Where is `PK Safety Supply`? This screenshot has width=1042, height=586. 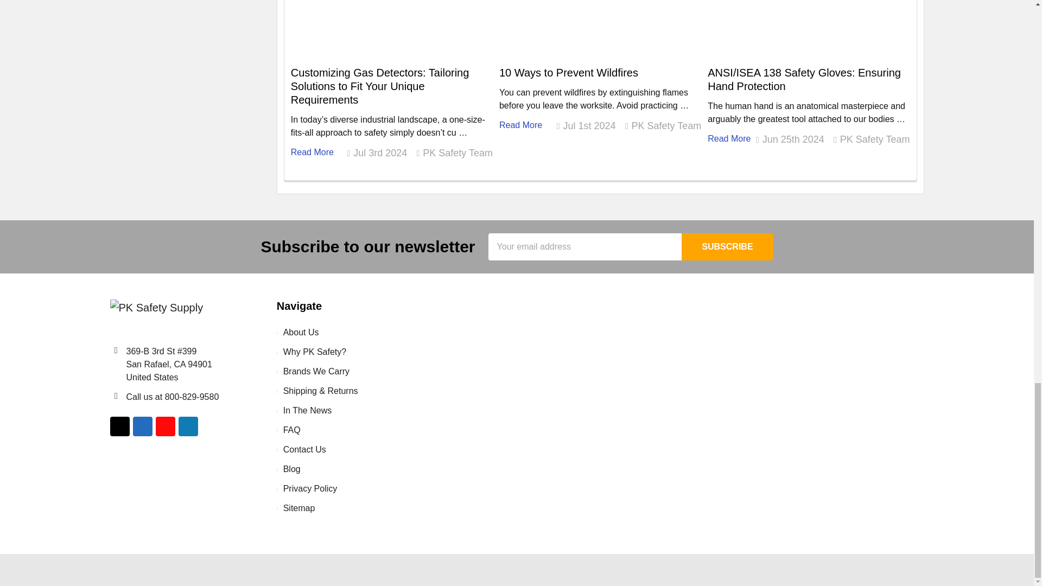 PK Safety Supply is located at coordinates (156, 316).